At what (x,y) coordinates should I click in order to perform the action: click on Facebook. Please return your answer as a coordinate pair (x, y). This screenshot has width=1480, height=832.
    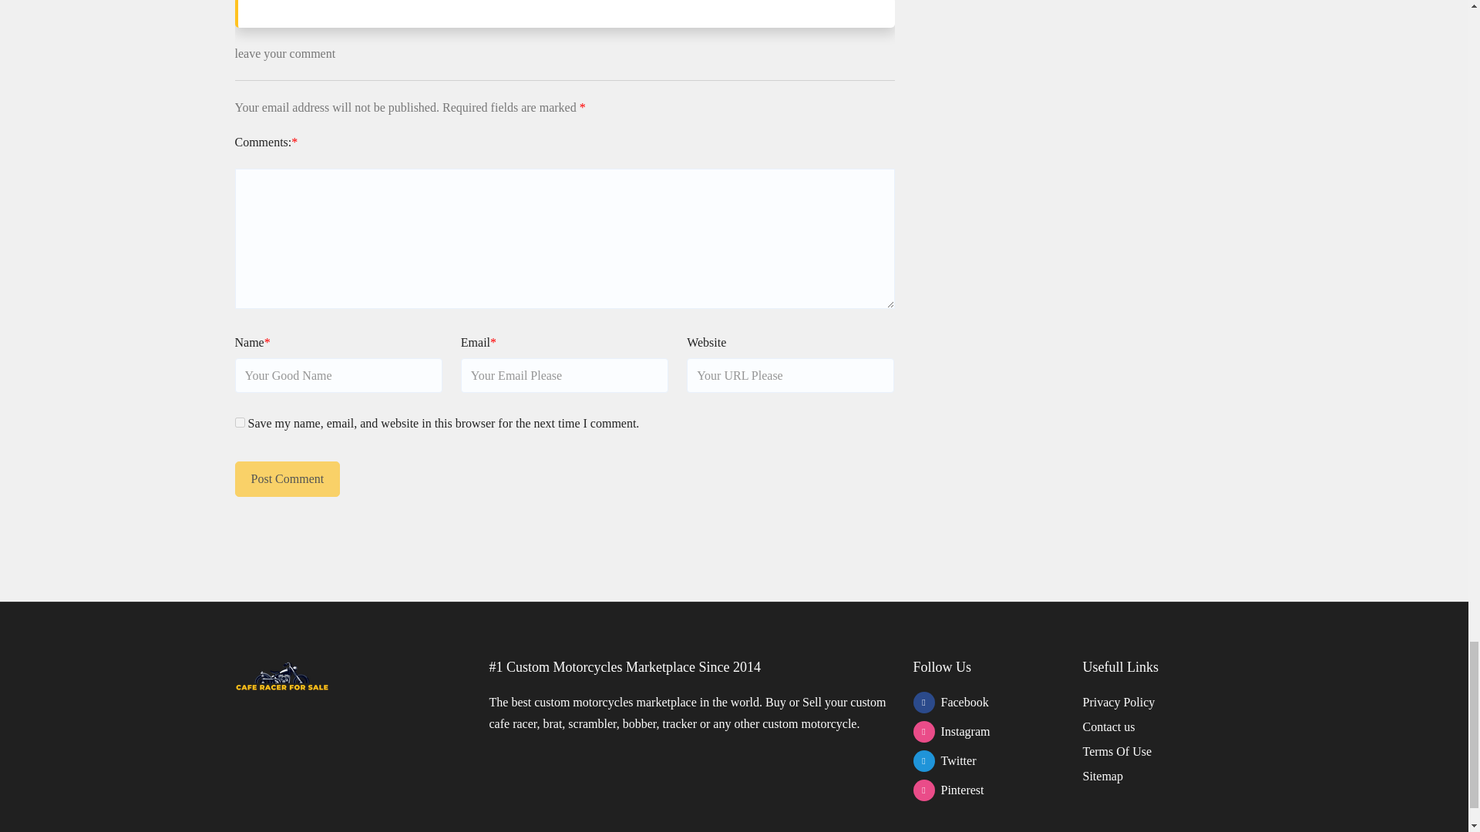
    Looking at the image, I should click on (987, 702).